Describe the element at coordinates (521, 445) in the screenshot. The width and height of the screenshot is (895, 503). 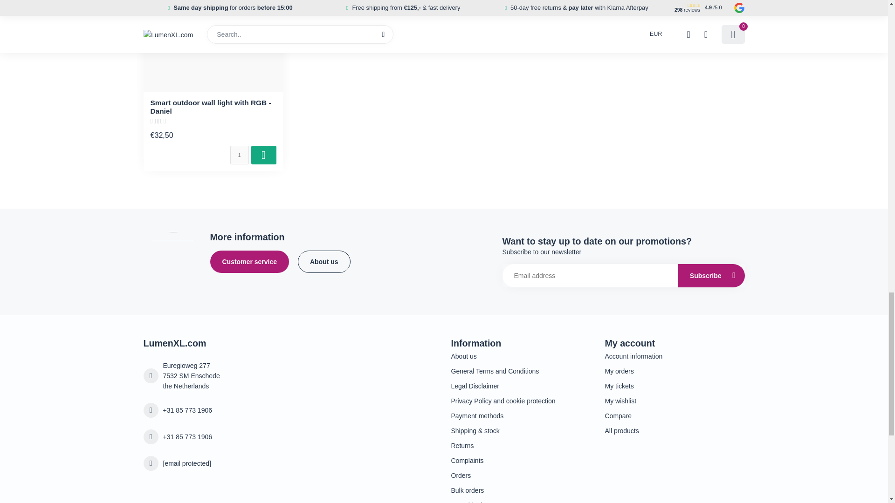
I see `Returns` at that location.